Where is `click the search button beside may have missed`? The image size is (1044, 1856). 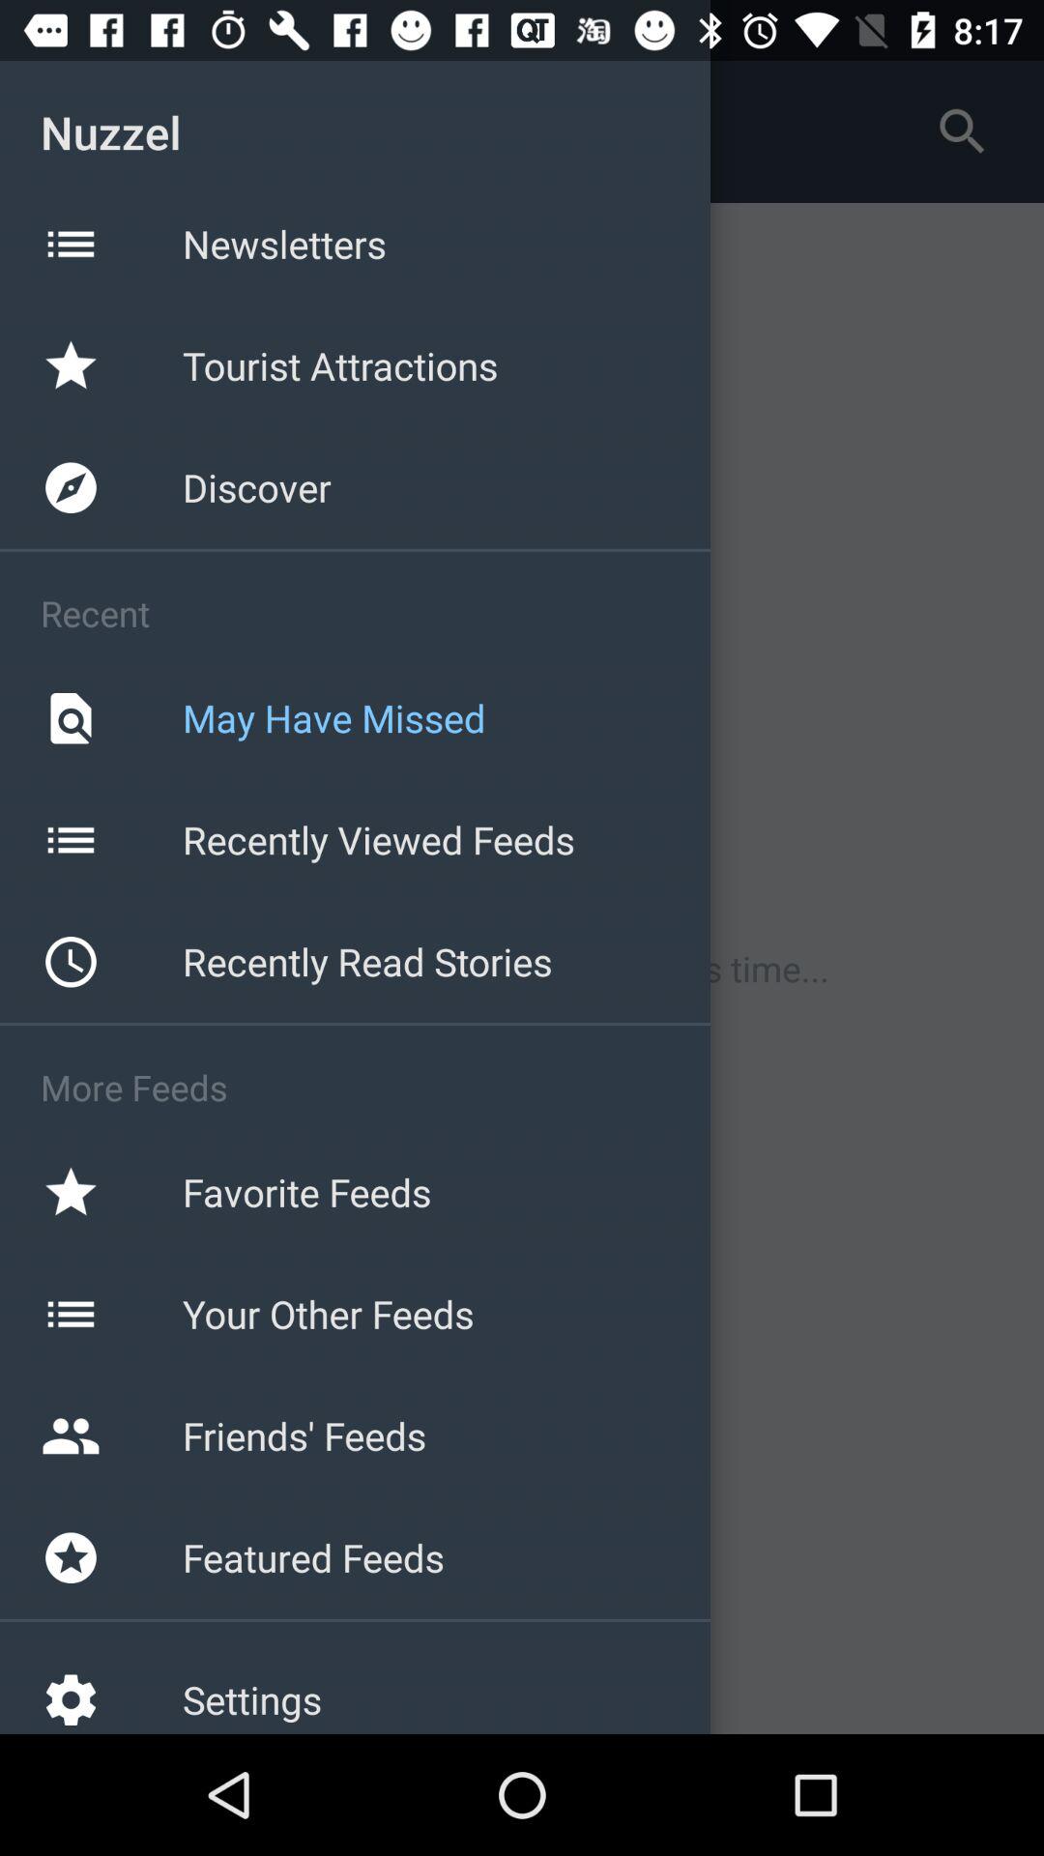 click the search button beside may have missed is located at coordinates (71, 719).